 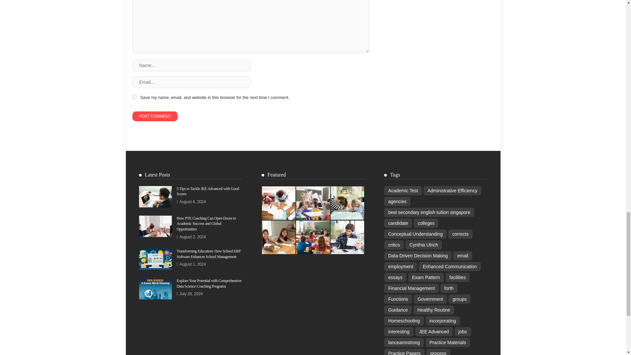 What do you see at coordinates (154, 116) in the screenshot?
I see `Post Comment` at bounding box center [154, 116].